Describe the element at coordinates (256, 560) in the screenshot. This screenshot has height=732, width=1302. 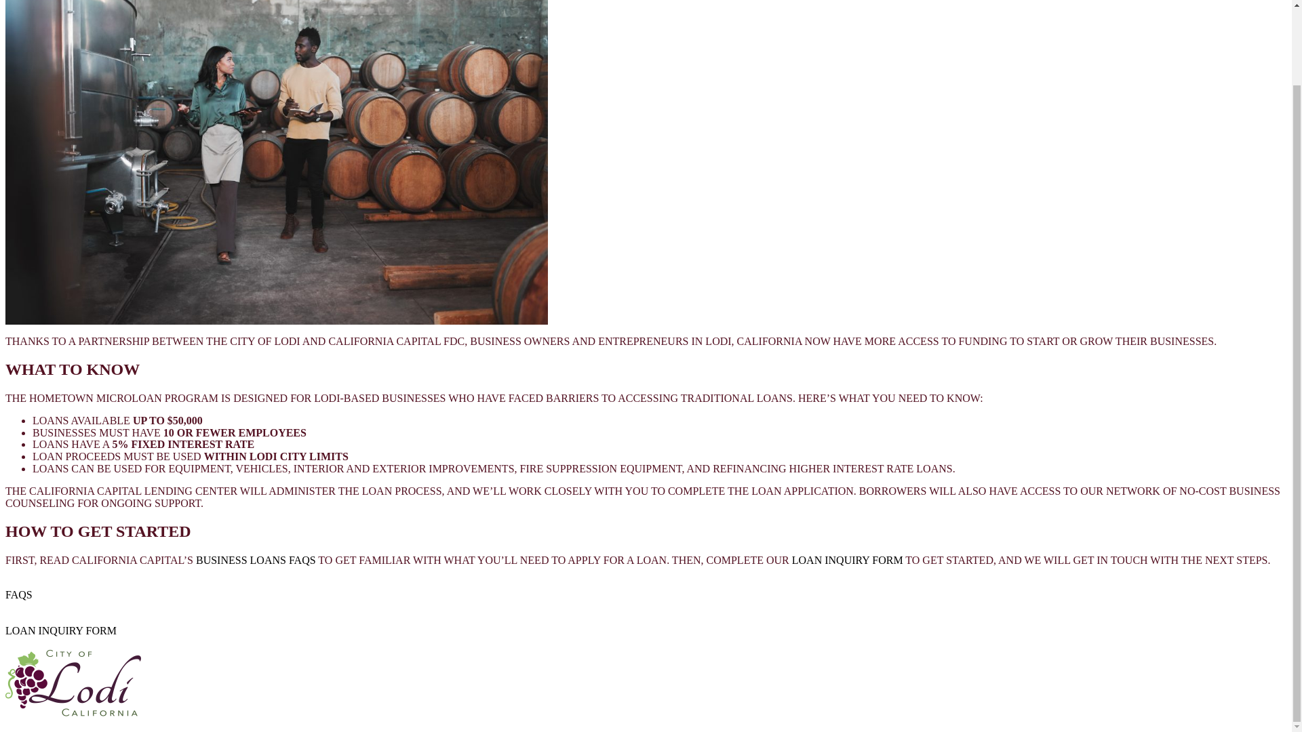
I see `BUSINESS LOANS FAQS` at that location.